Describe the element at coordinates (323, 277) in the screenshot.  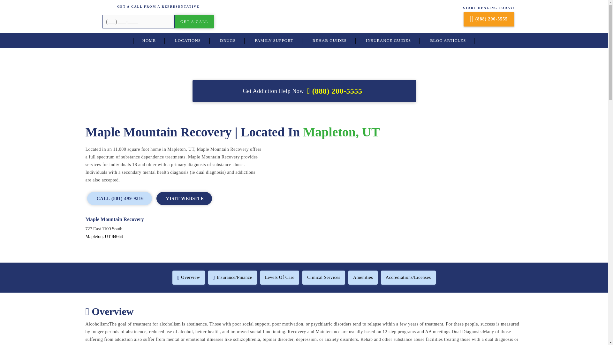
I see `Clinical Services` at that location.